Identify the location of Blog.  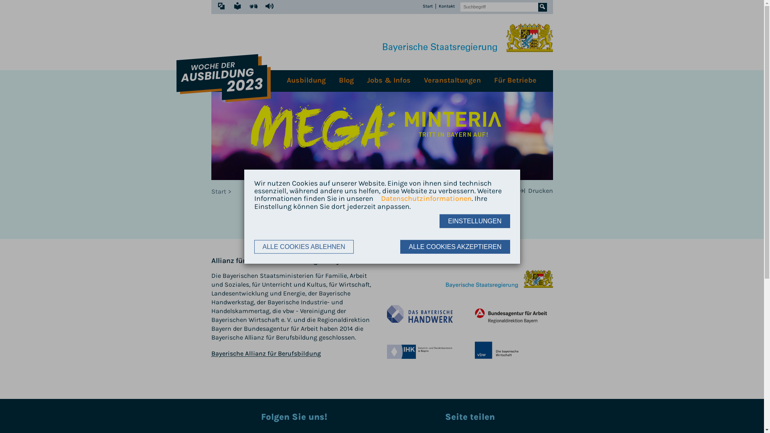
(346, 81).